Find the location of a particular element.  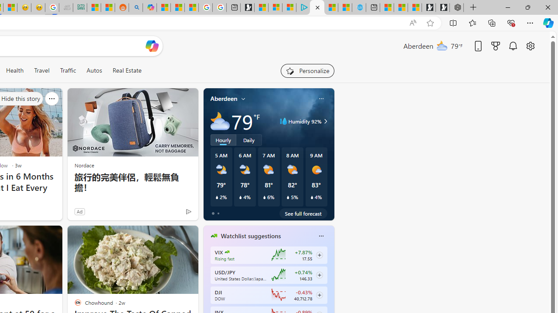

Browser essentials is located at coordinates (511, 23).